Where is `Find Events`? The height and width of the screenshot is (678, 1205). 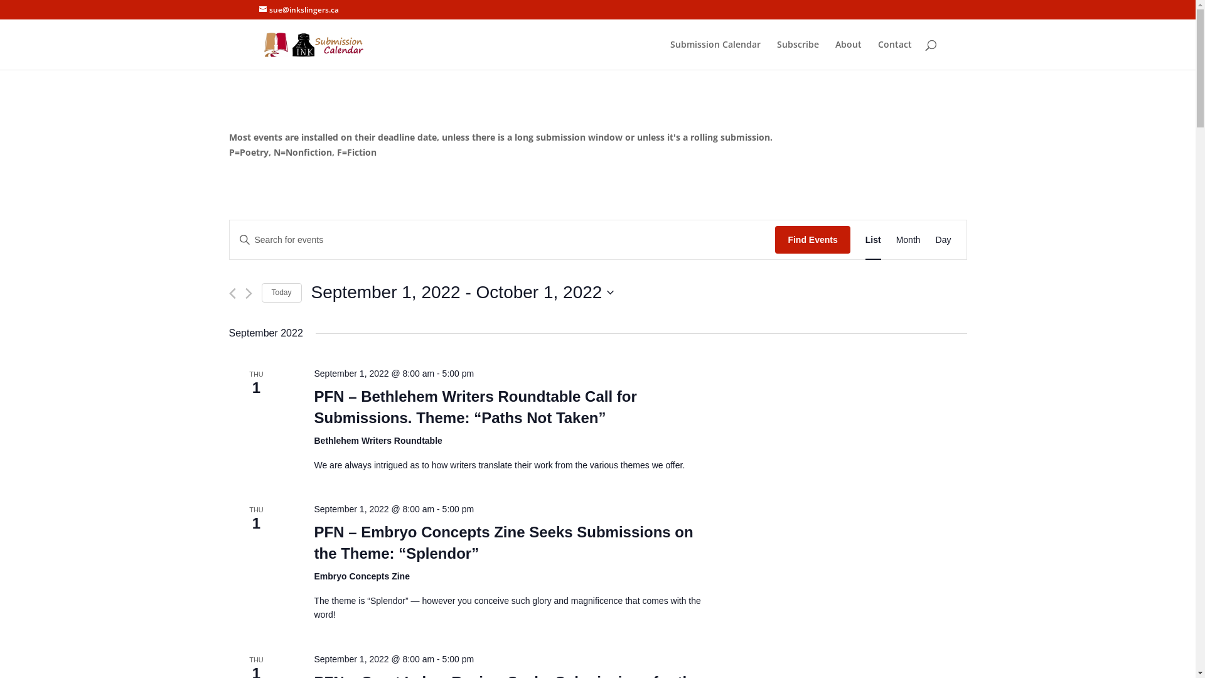 Find Events is located at coordinates (812, 240).